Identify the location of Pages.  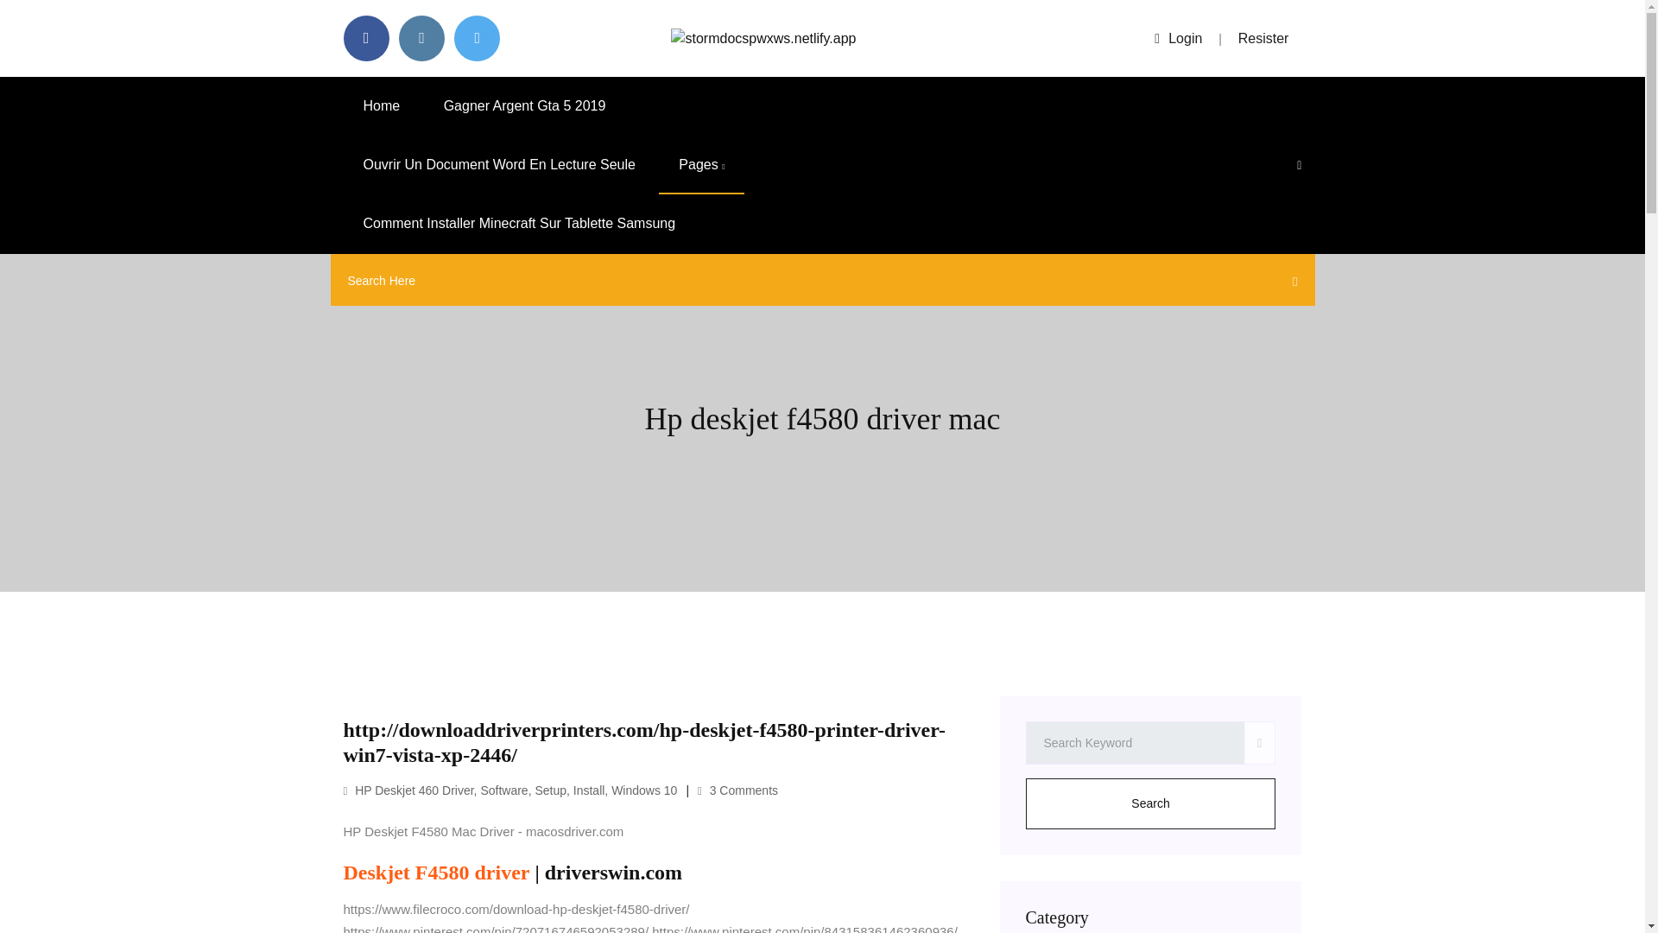
(701, 164).